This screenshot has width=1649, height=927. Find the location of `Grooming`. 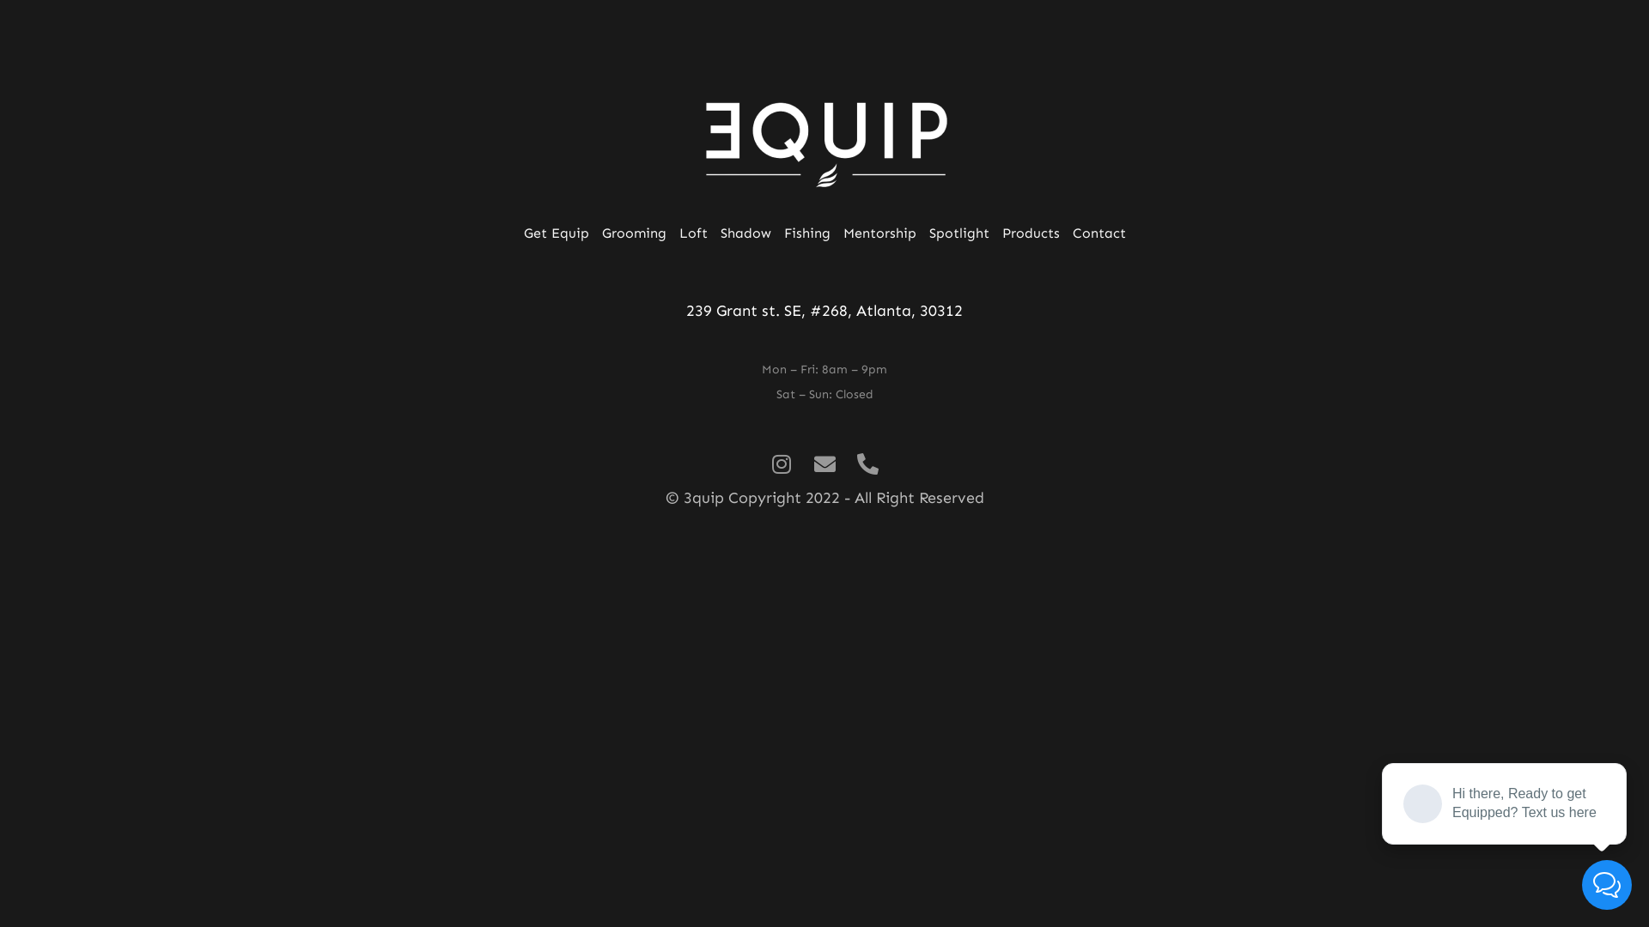

Grooming is located at coordinates (634, 233).